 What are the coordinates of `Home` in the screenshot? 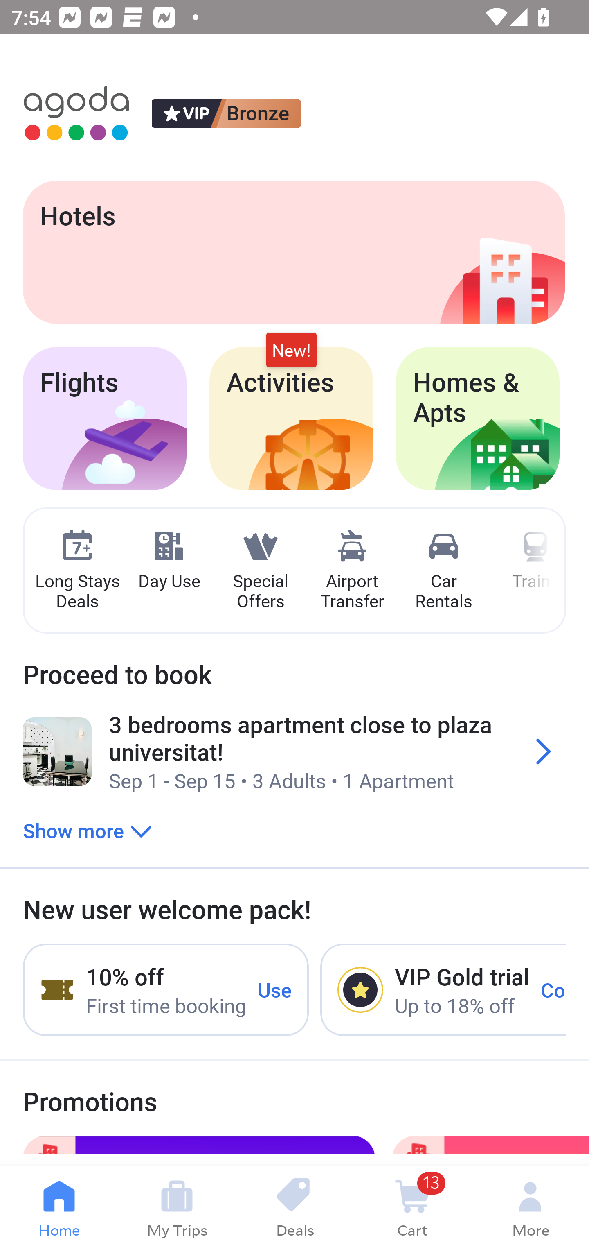 It's located at (59, 1206).